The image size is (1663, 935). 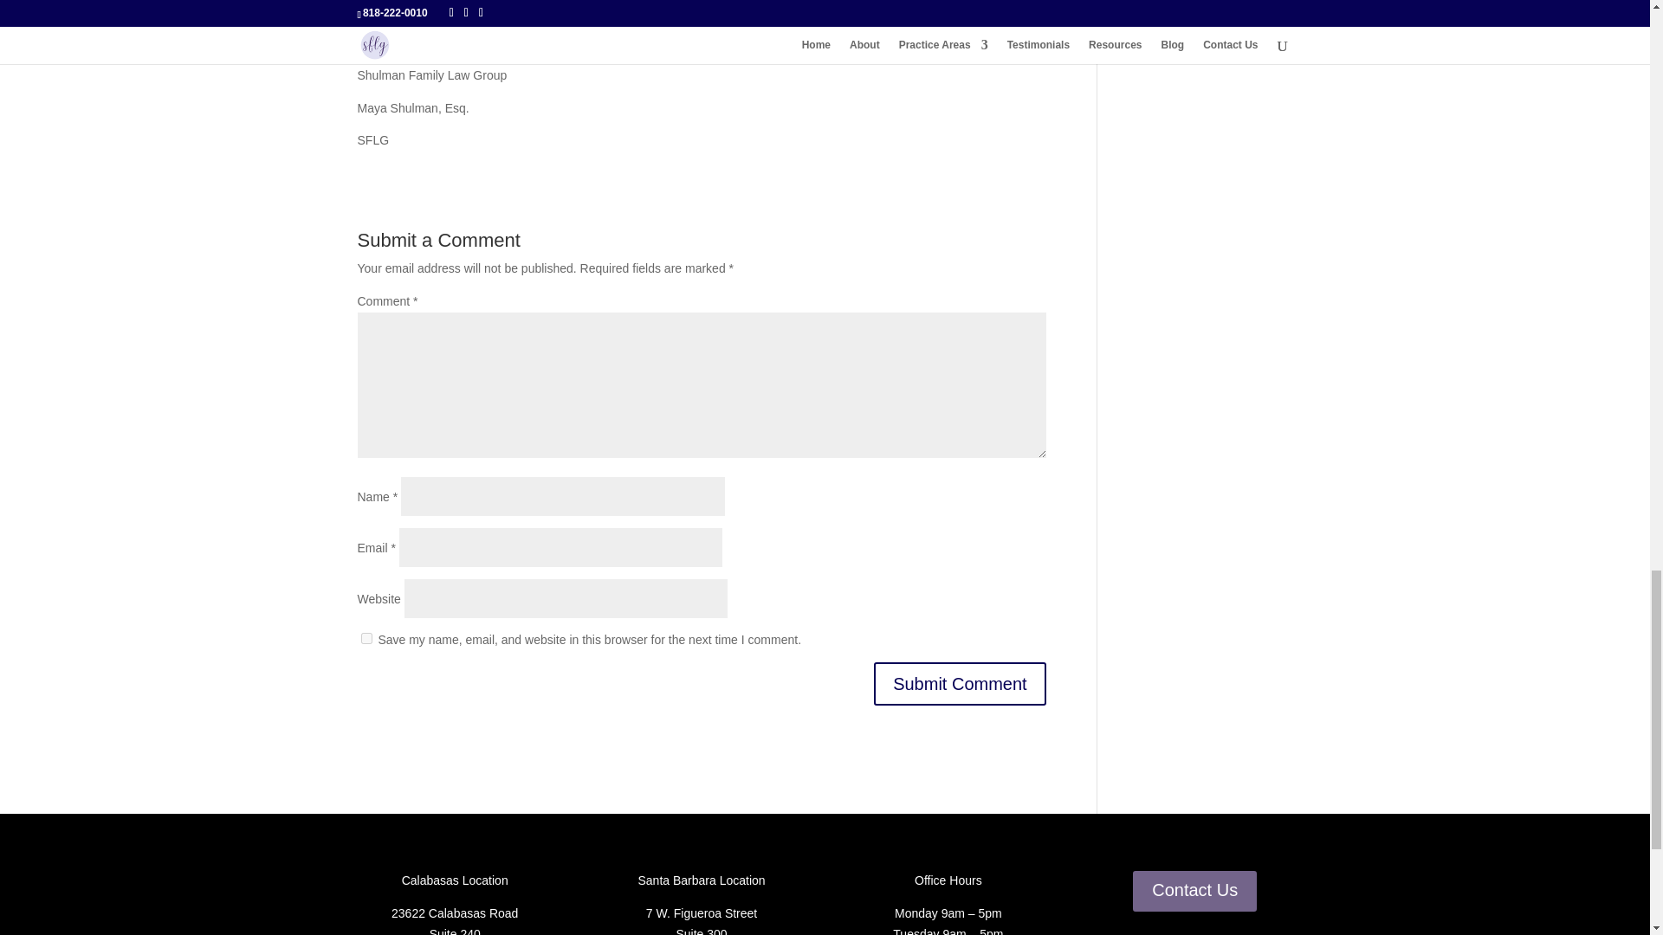 What do you see at coordinates (366, 639) in the screenshot?
I see `yes` at bounding box center [366, 639].